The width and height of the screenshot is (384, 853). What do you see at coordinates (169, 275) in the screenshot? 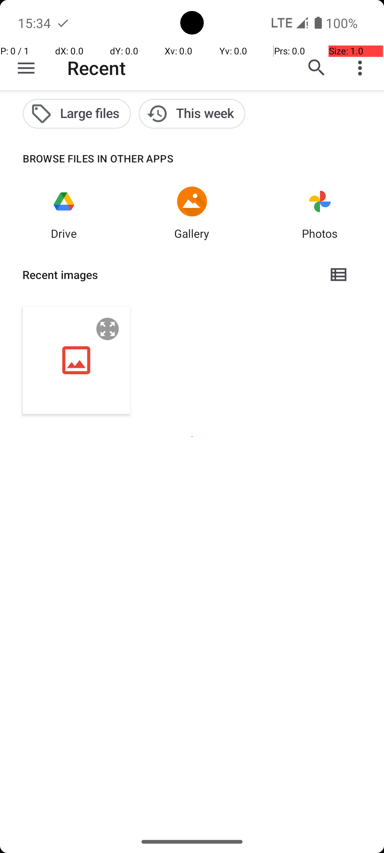
I see `Recent images` at bounding box center [169, 275].